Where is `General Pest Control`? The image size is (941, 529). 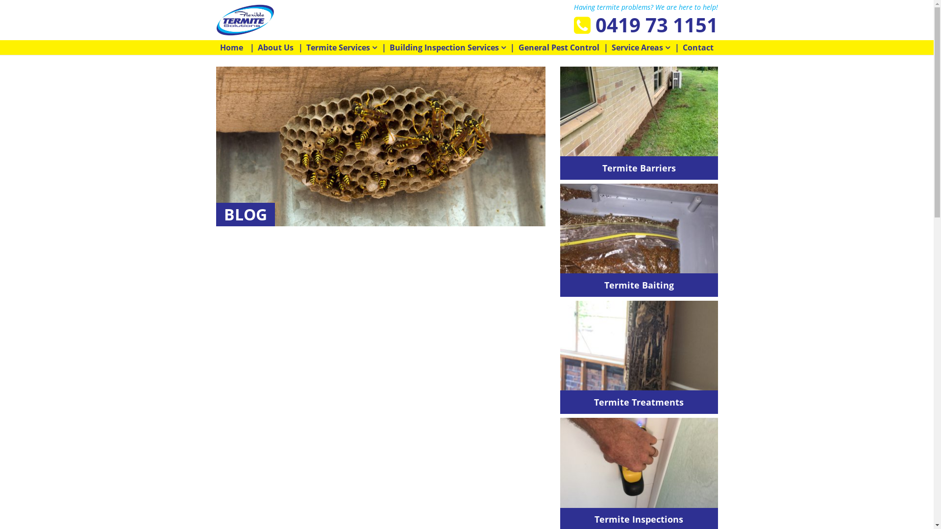 General Pest Control is located at coordinates (559, 48).